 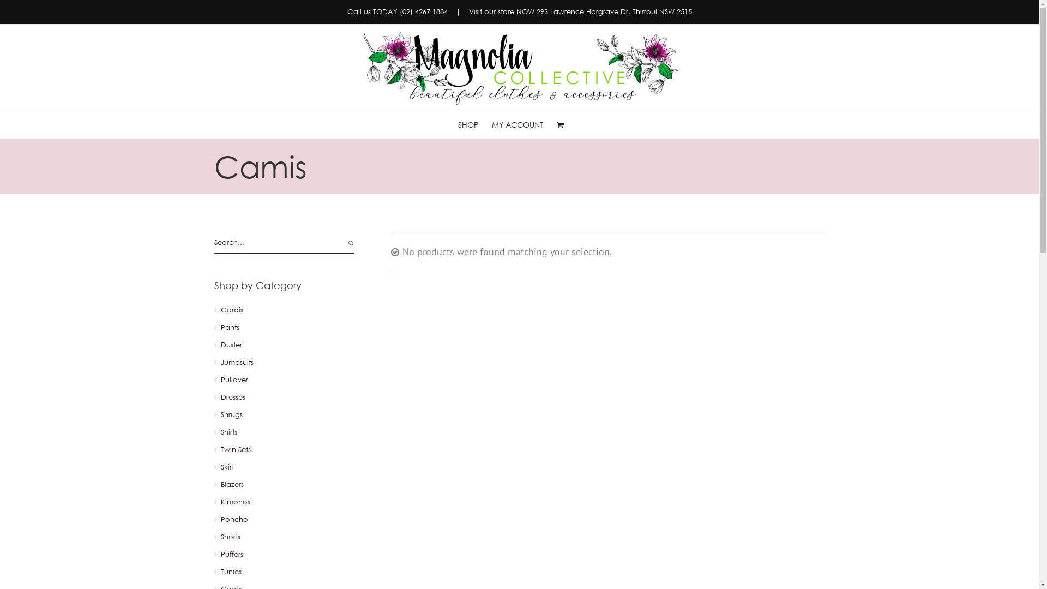 I want to click on Jumpsuits, so click(x=237, y=363).